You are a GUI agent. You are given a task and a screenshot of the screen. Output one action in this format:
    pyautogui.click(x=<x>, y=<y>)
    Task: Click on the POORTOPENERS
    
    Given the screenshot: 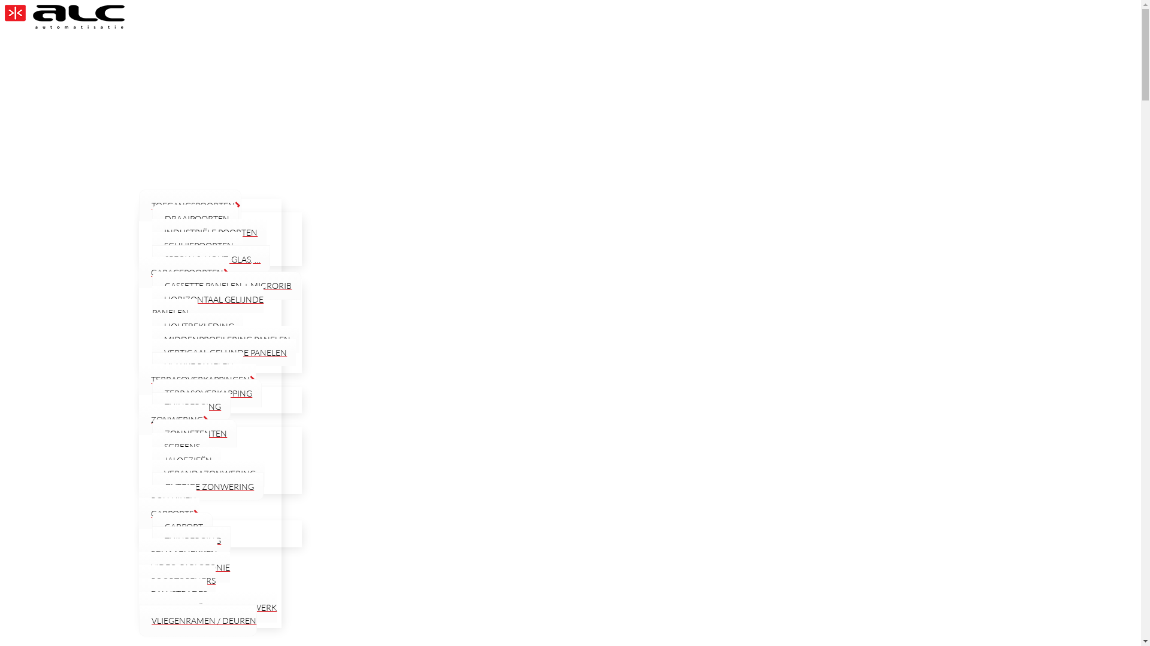 What is the action you would take?
    pyautogui.click(x=177, y=580)
    